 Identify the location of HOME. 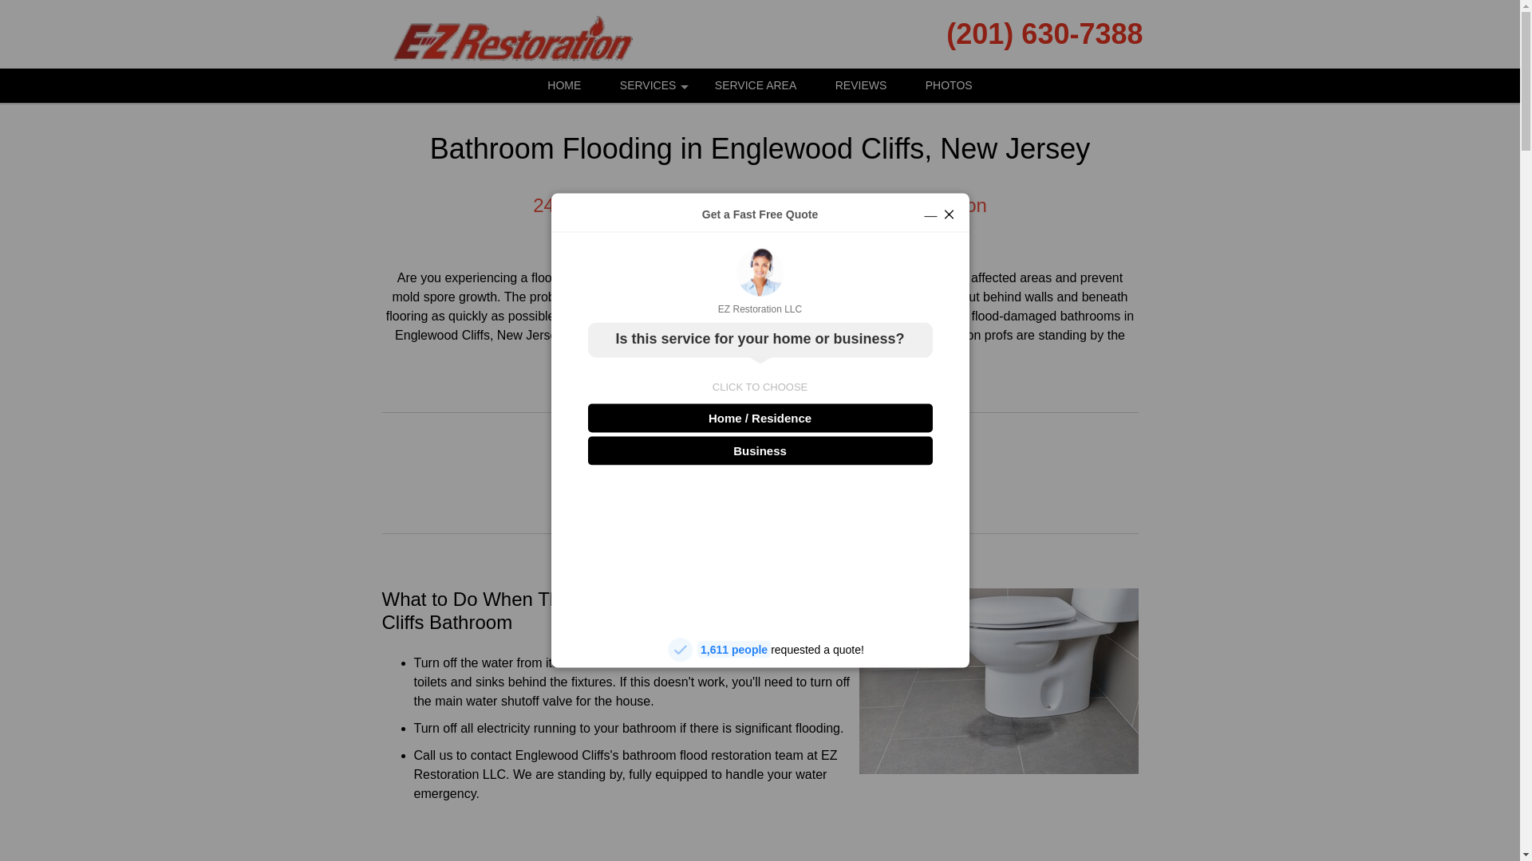
(564, 85).